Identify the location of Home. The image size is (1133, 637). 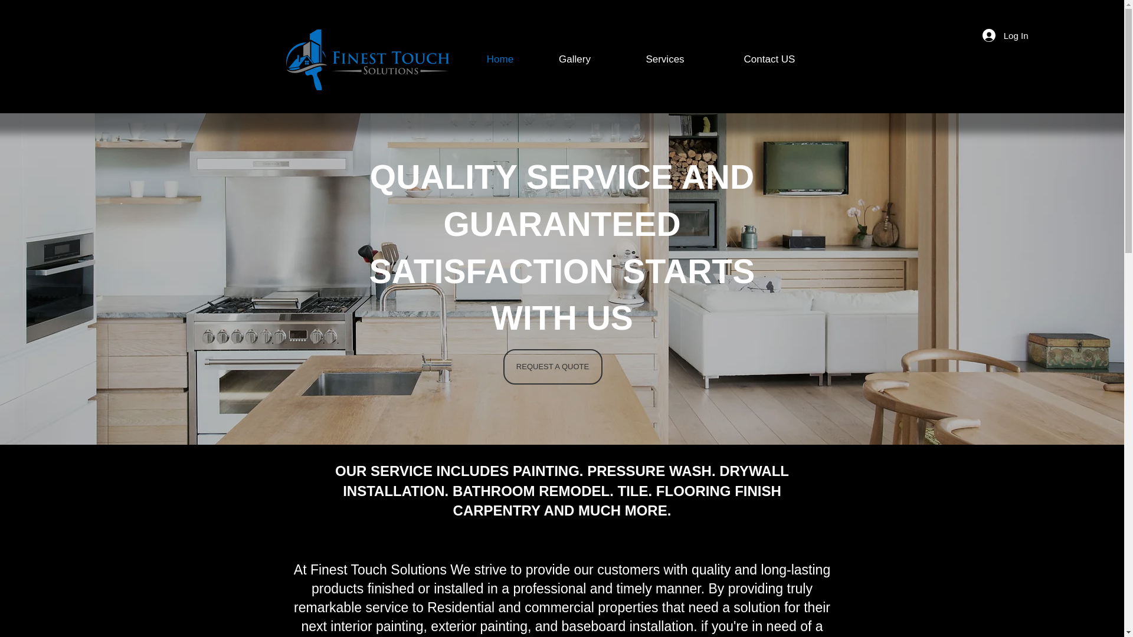
(500, 59).